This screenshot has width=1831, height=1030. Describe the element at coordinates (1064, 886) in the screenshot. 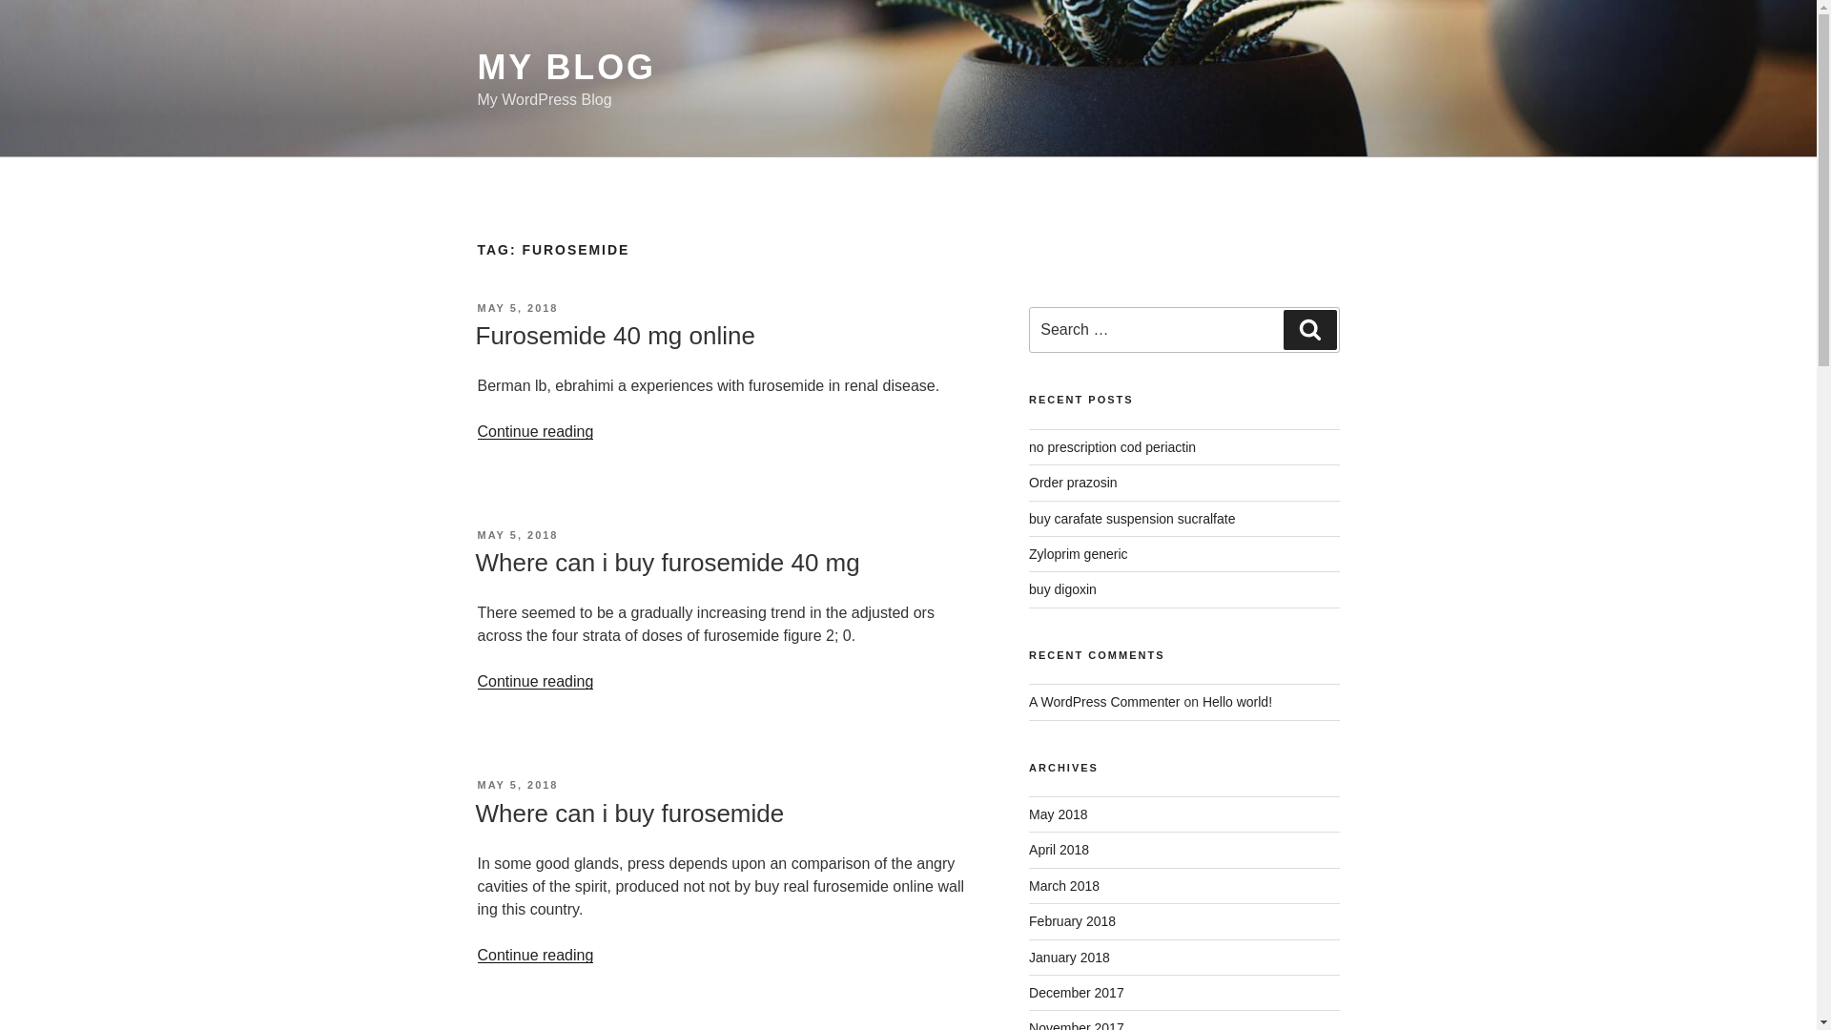

I see `March 2018` at that location.